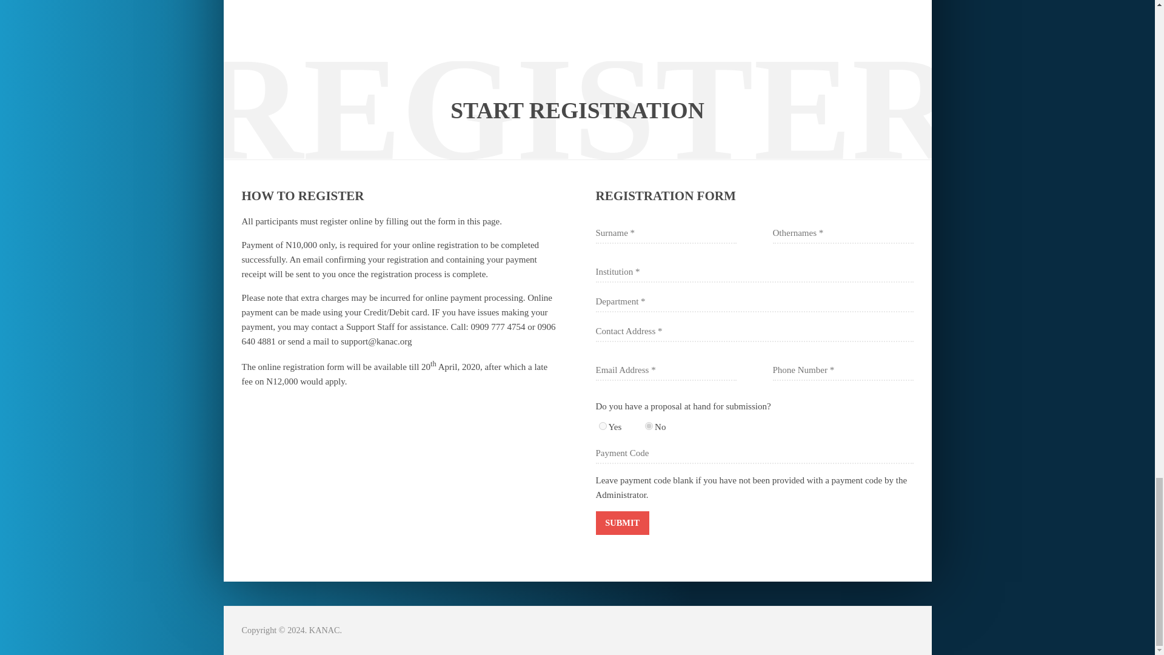 This screenshot has width=1164, height=655. Describe the element at coordinates (603, 426) in the screenshot. I see `yes` at that location.